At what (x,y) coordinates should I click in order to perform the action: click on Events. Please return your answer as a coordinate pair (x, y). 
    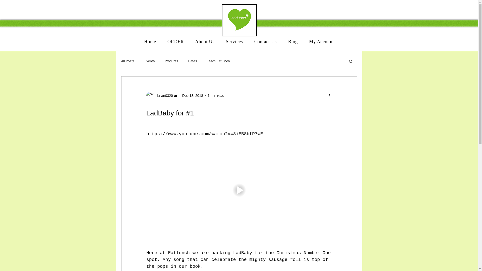
    Looking at the image, I should click on (150, 61).